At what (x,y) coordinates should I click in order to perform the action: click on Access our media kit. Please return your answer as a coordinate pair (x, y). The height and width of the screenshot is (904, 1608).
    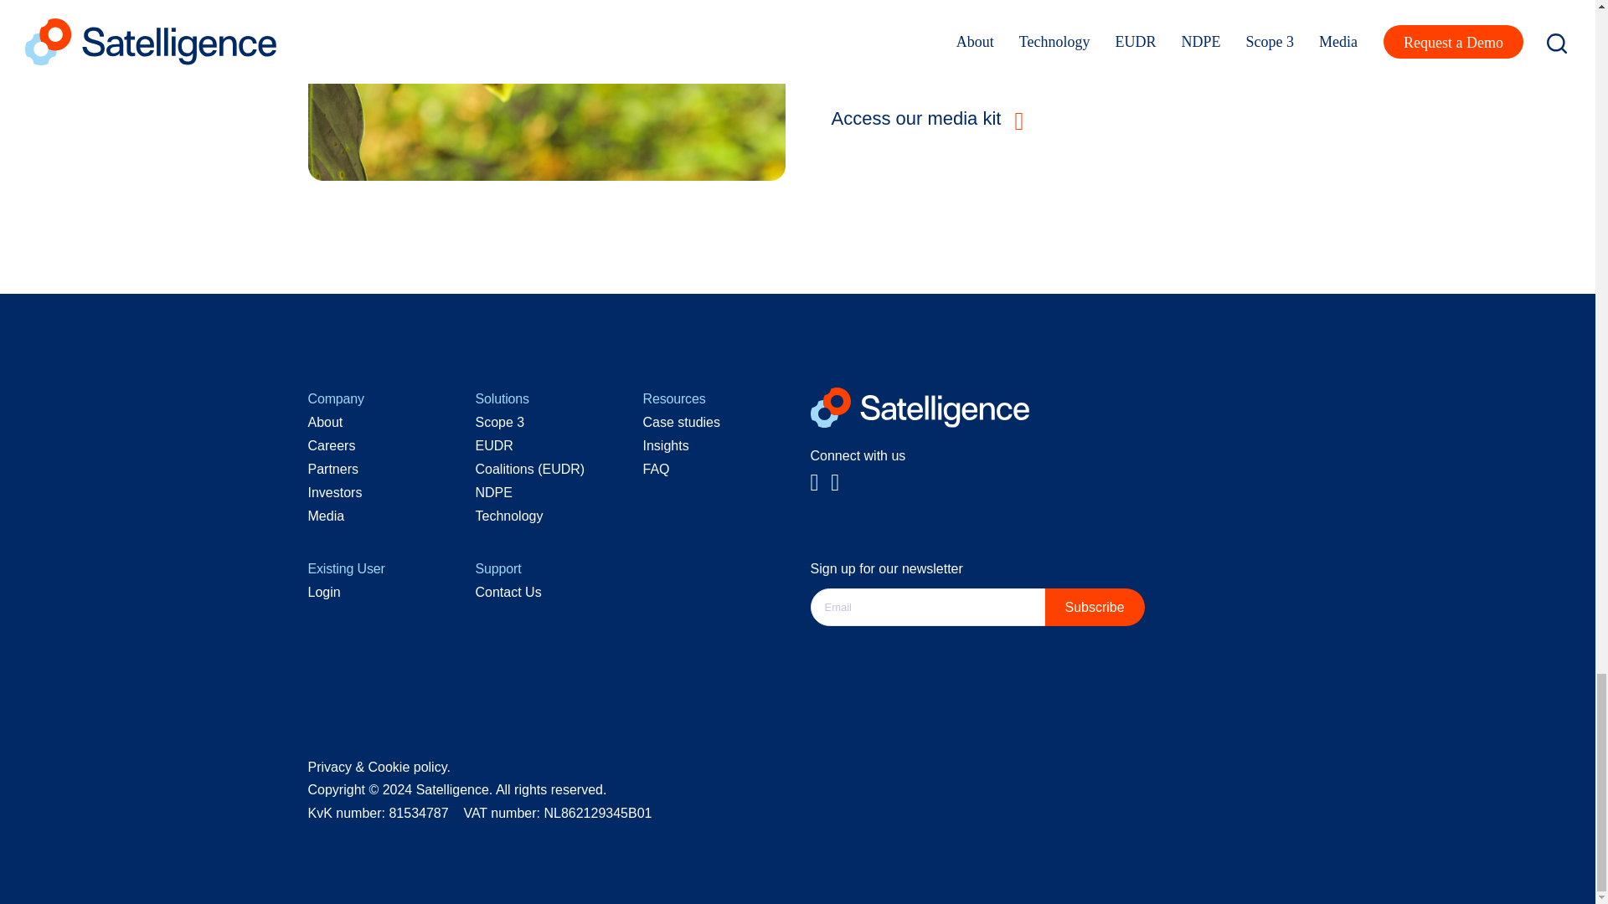
    Looking at the image, I should click on (930, 117).